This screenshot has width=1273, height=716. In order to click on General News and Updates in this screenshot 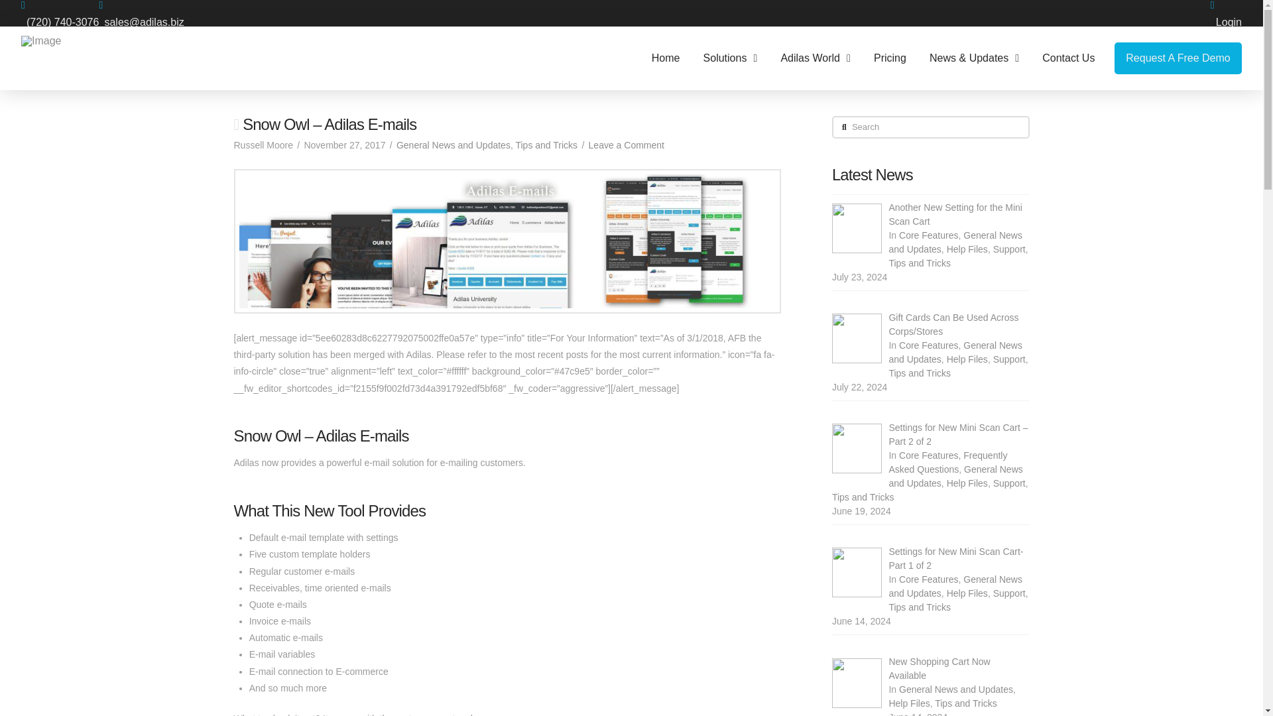, I will do `click(955, 586)`.